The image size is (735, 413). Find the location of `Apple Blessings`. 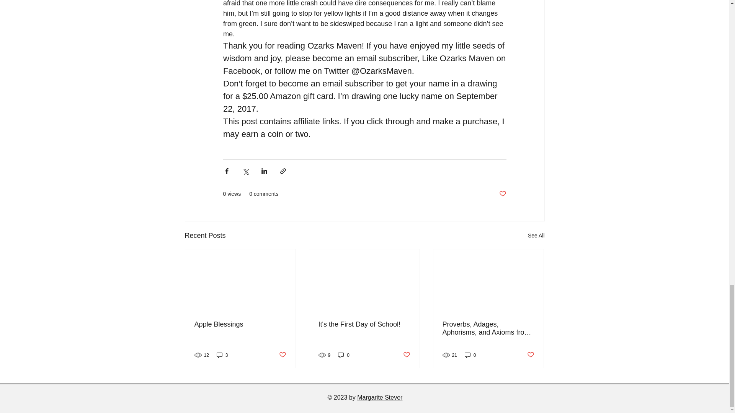

Apple Blessings is located at coordinates (240, 324).